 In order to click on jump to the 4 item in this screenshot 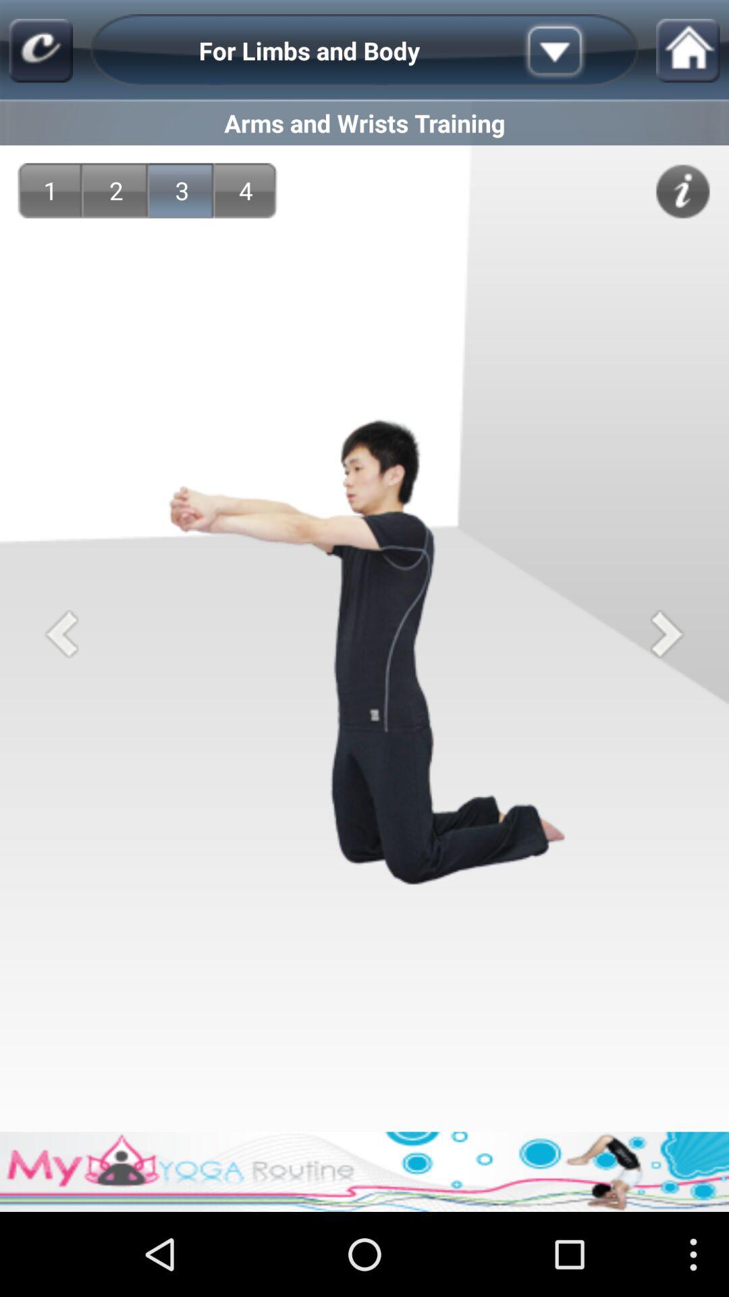, I will do `click(246, 190)`.